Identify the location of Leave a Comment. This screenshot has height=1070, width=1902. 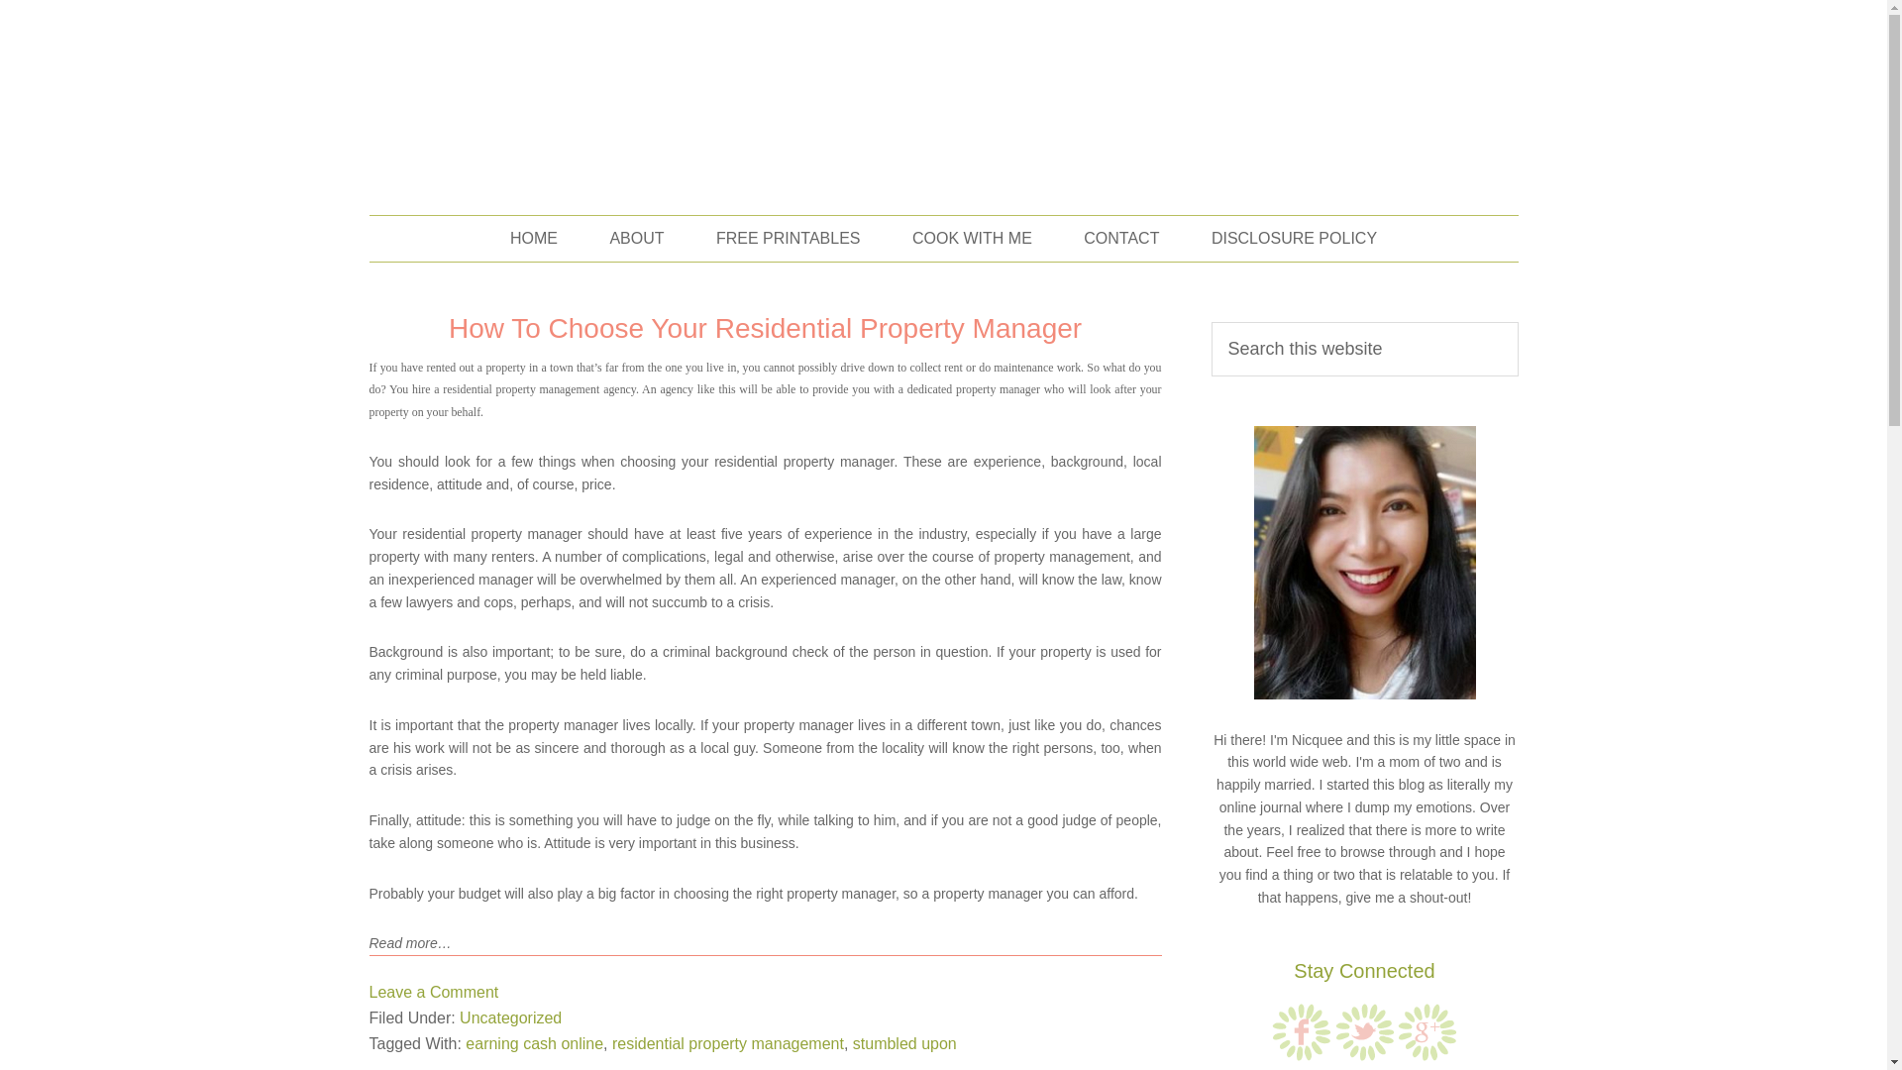
(434, 991).